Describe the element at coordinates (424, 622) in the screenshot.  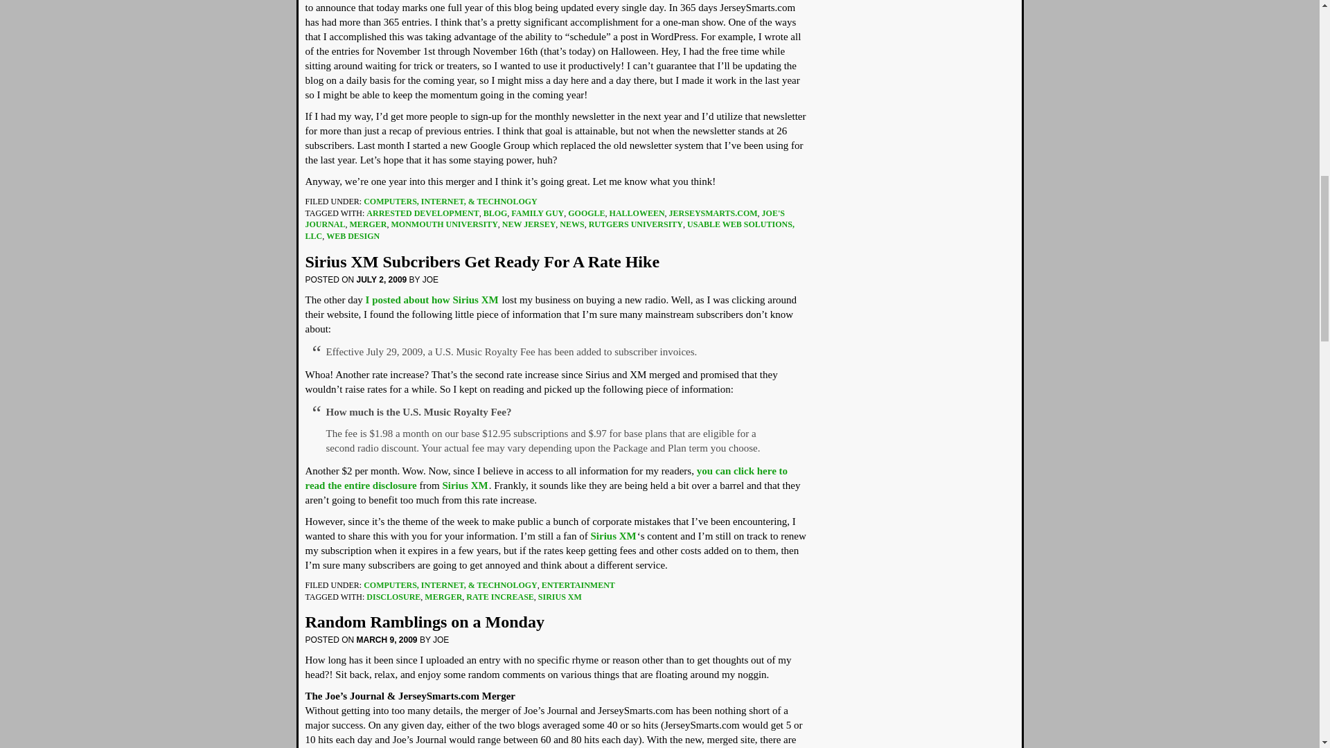
I see `Random Ramblings on a Monday` at that location.